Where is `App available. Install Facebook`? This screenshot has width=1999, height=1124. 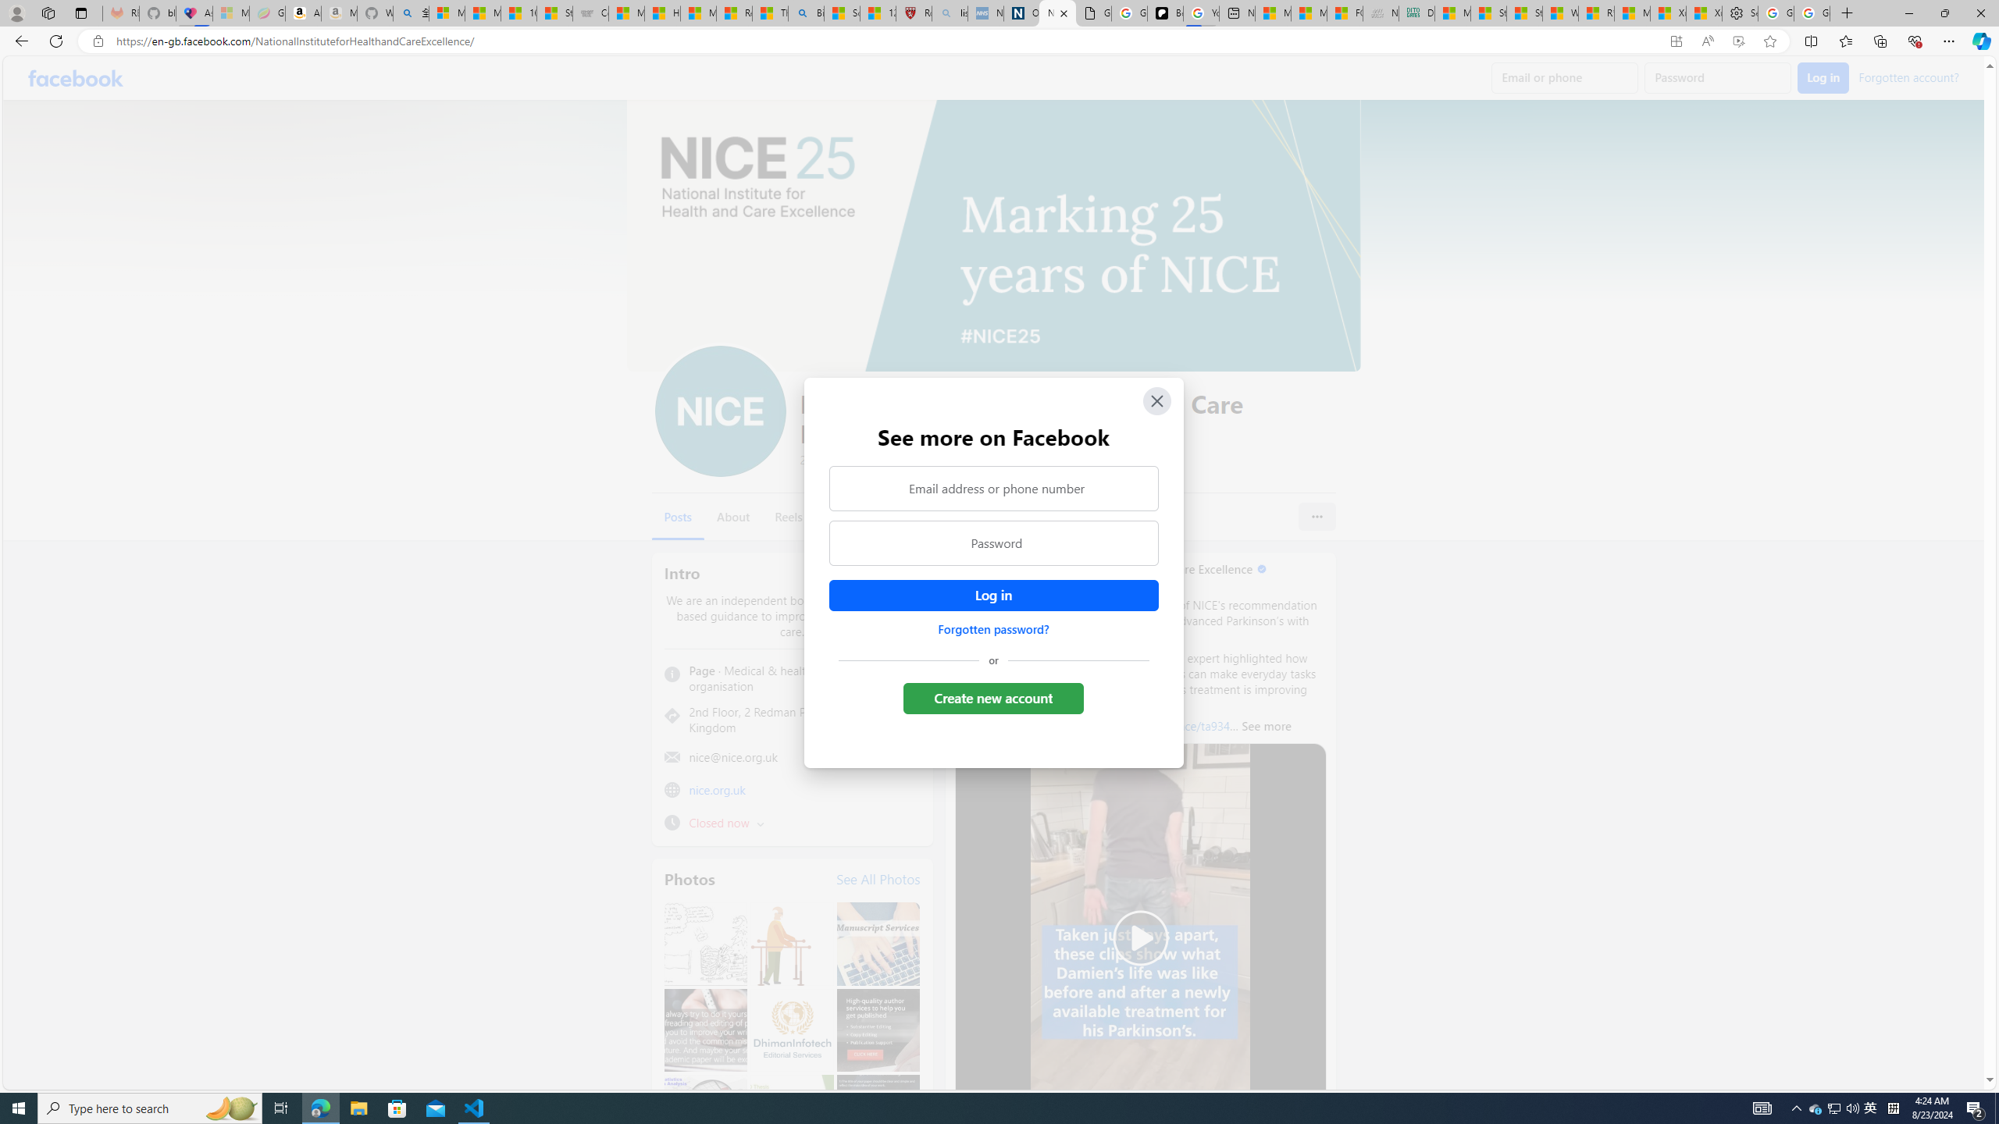
App available. Install Facebook is located at coordinates (1676, 41).